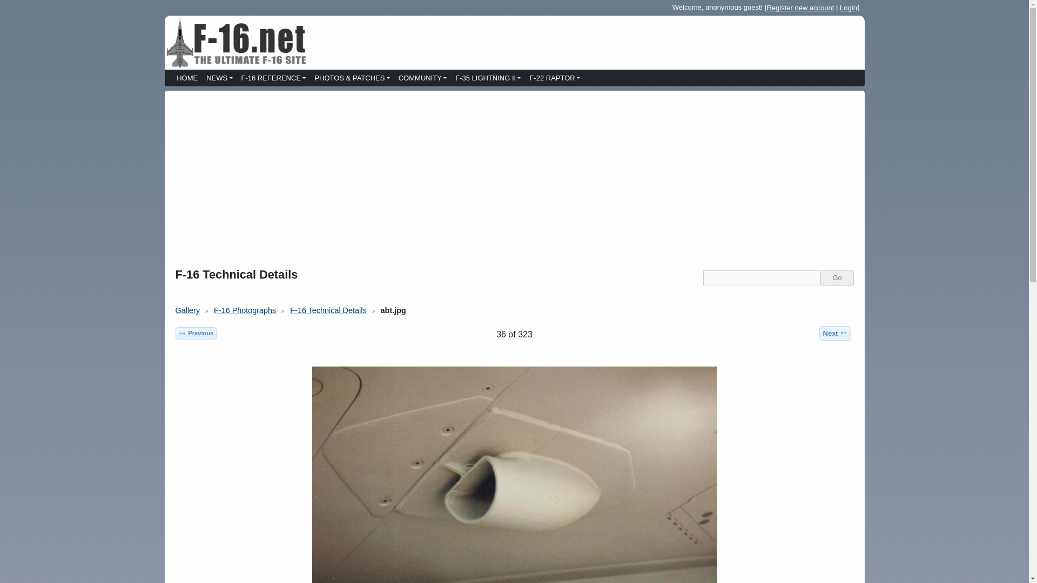 The image size is (1037, 583). I want to click on F-35 Lightning II, so click(488, 79).